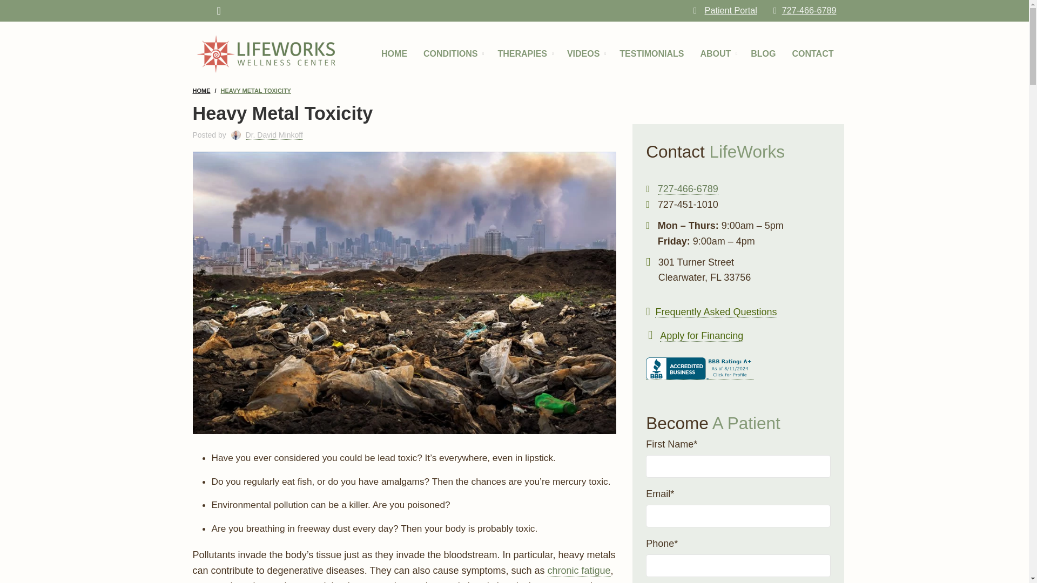 The height and width of the screenshot is (583, 1037). What do you see at coordinates (805, 10) in the screenshot?
I see `727-466-6789` at bounding box center [805, 10].